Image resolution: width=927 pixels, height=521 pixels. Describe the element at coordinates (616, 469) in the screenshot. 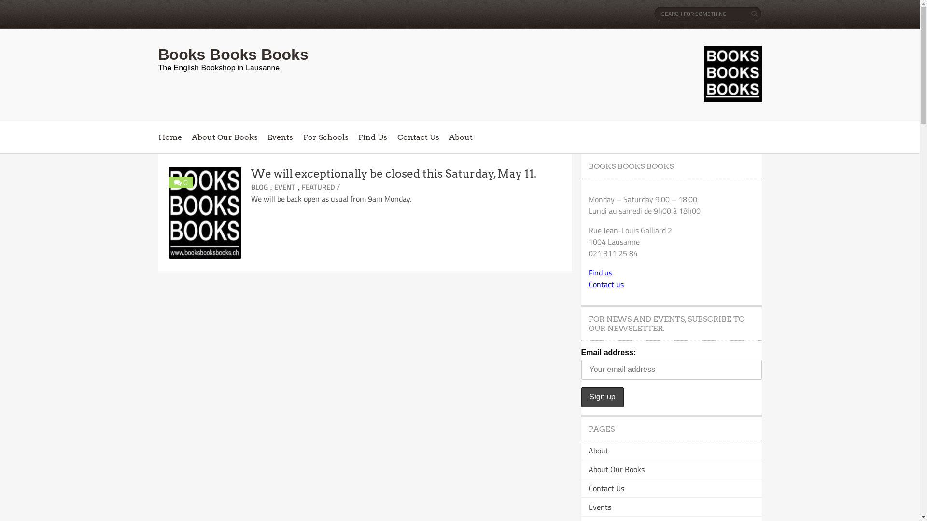

I see `About Our Books` at that location.